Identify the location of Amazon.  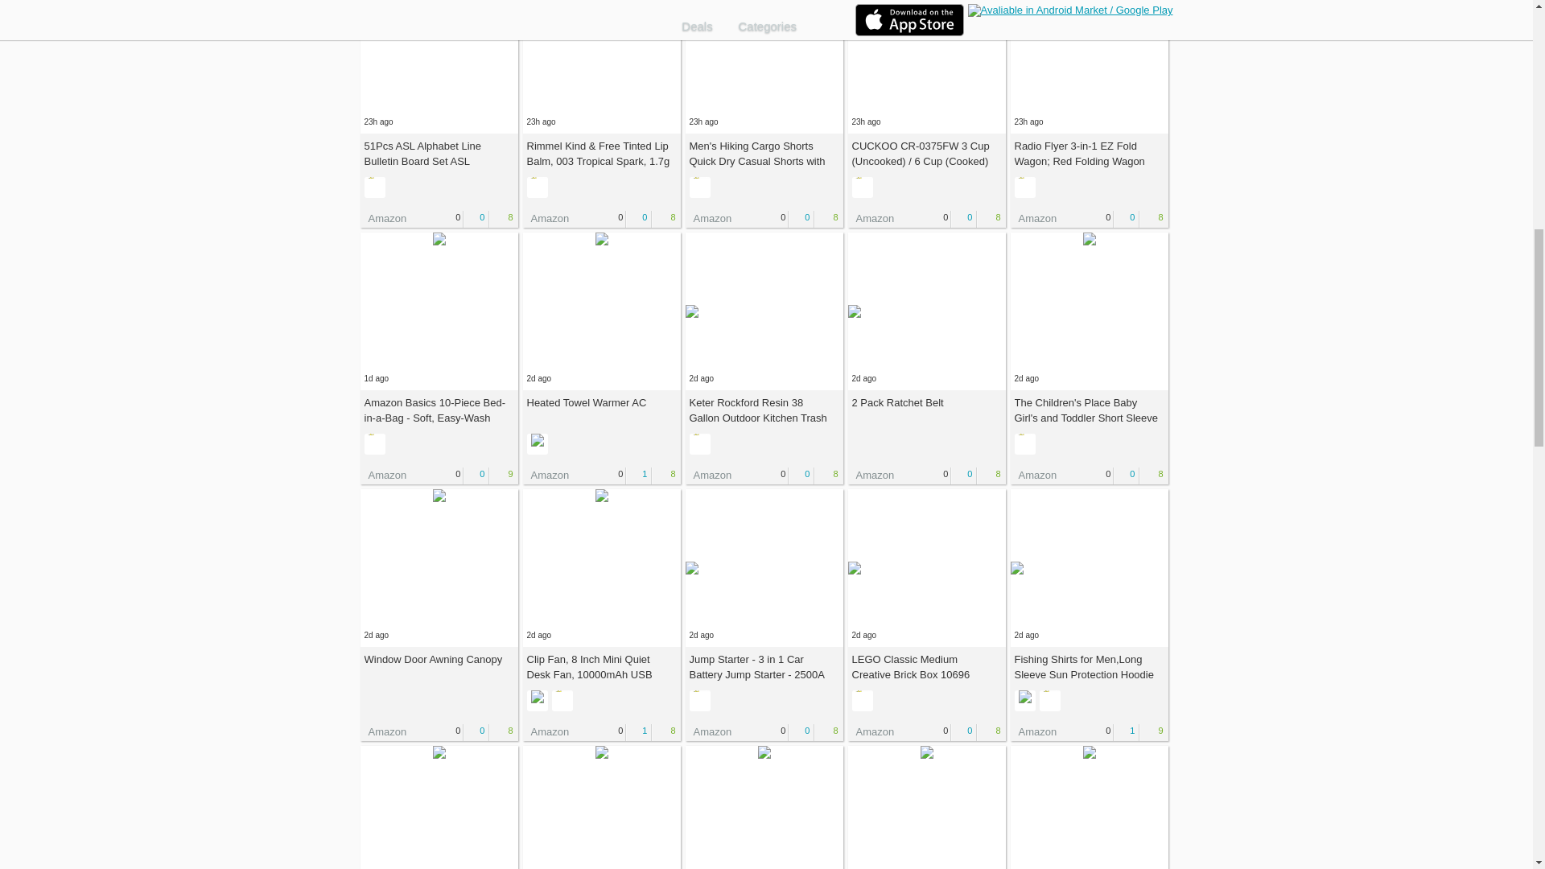
(709, 217).